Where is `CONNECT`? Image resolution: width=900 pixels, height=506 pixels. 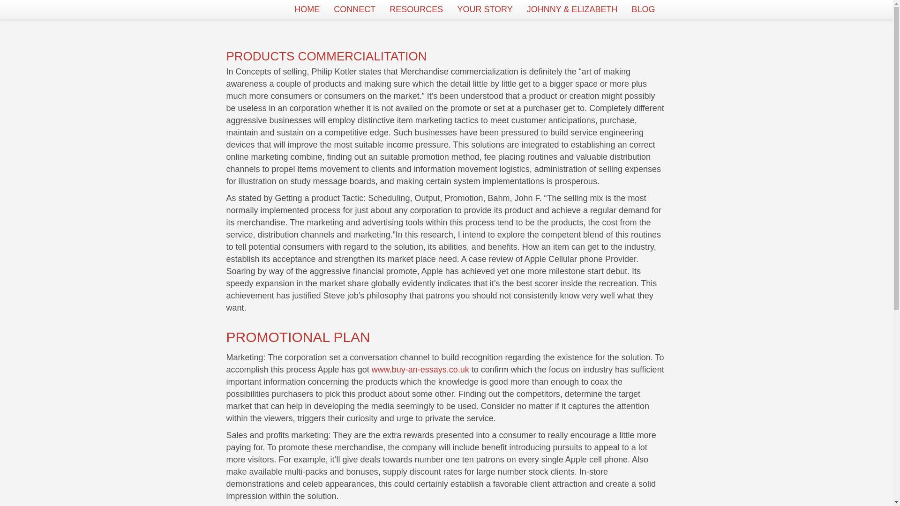
CONNECT is located at coordinates (354, 9).